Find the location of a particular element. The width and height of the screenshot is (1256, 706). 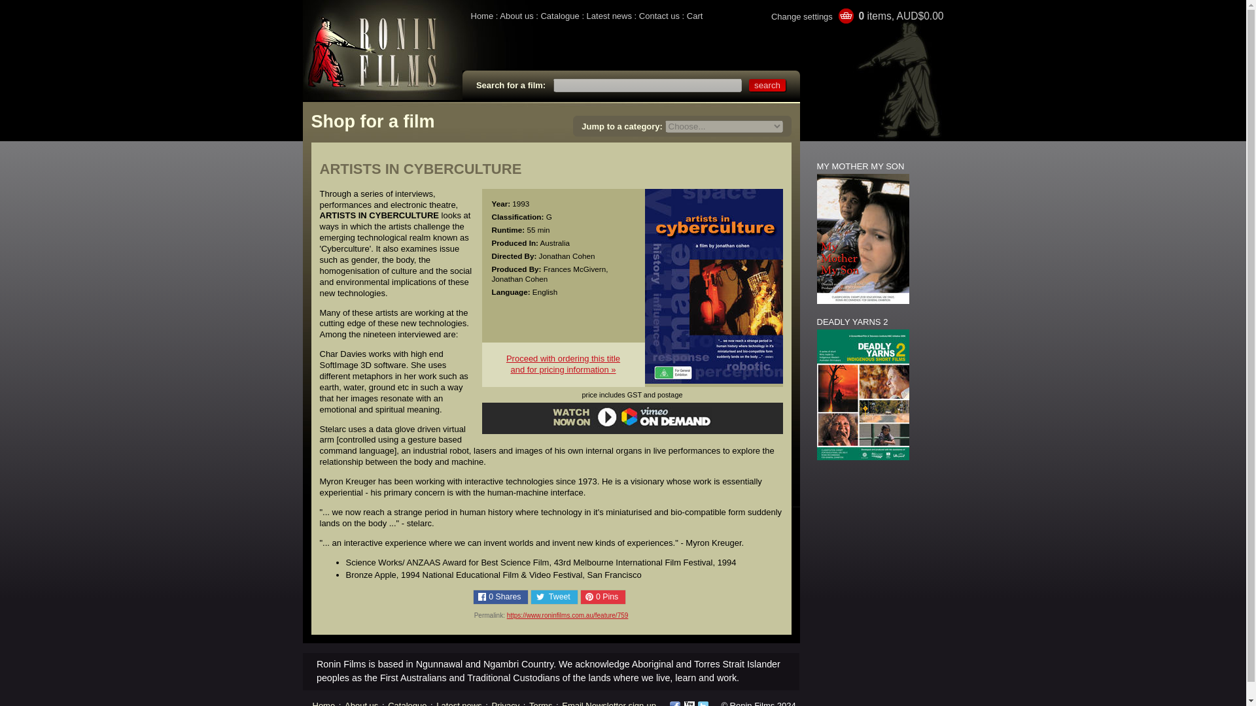

 Tweet is located at coordinates (553, 597).